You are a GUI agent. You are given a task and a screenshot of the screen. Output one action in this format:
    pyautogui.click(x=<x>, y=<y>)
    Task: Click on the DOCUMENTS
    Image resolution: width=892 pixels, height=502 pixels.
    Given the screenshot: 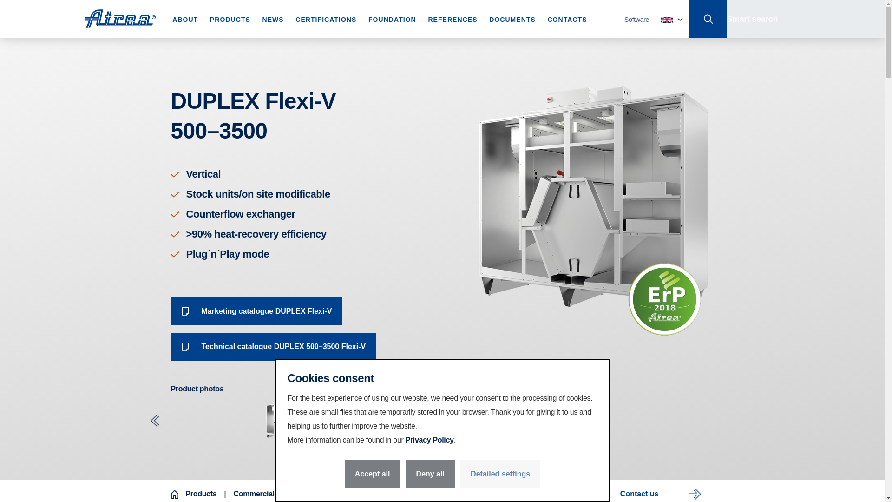 What is the action you would take?
    pyautogui.click(x=512, y=20)
    